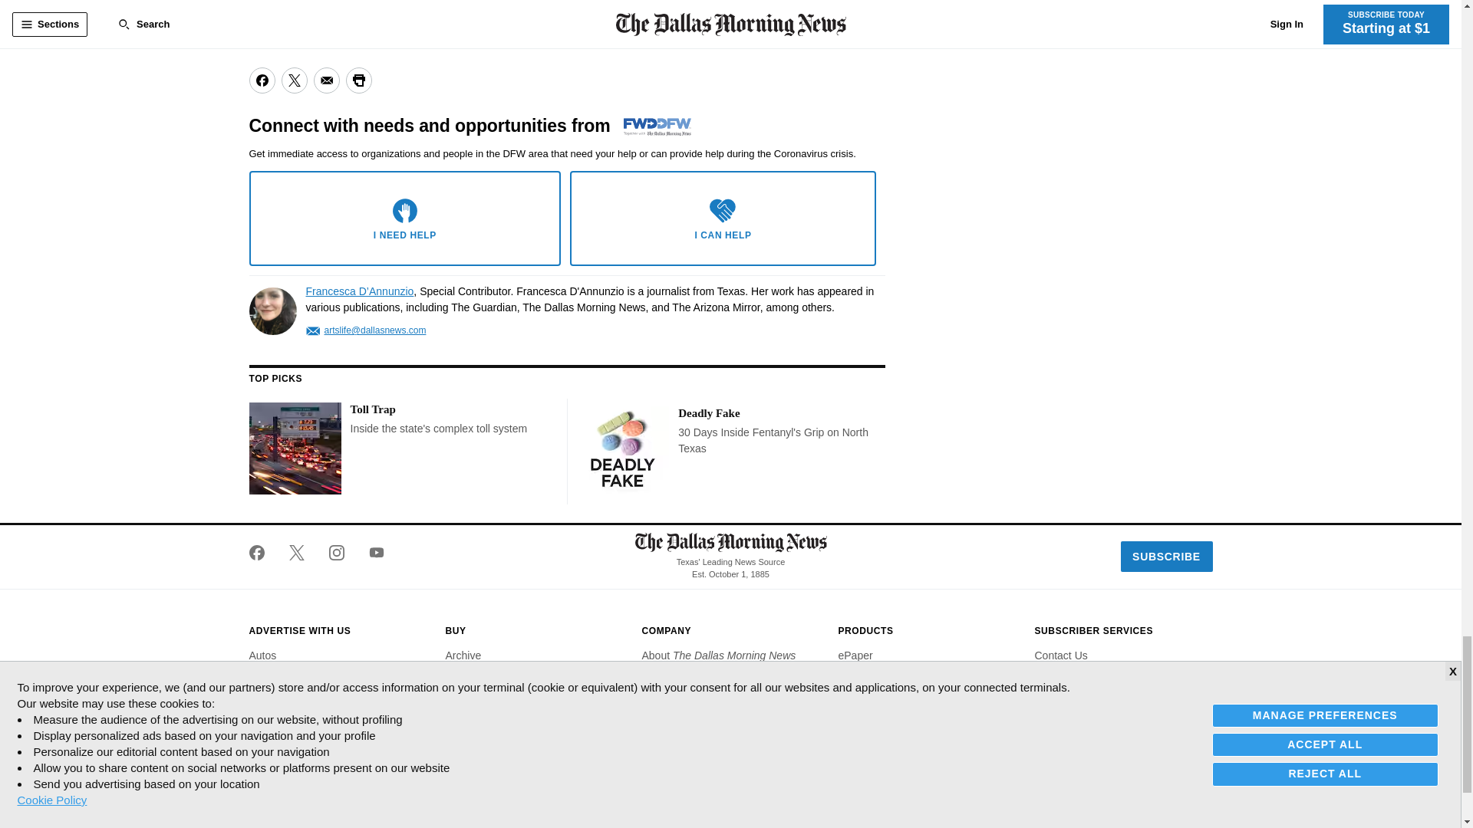 This screenshot has height=828, width=1473. I want to click on Share via Email, so click(325, 80).